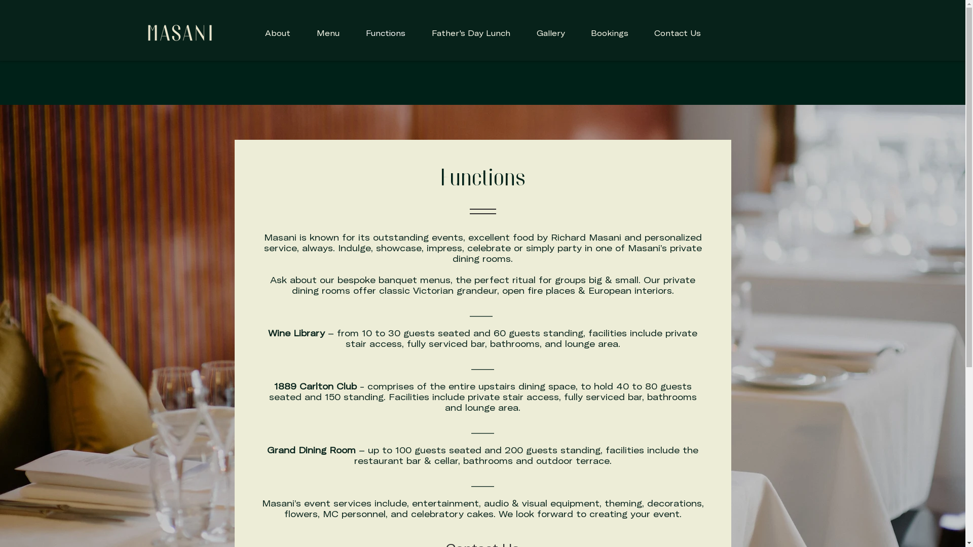 Image resolution: width=973 pixels, height=547 pixels. I want to click on Contact Us, so click(678, 33).